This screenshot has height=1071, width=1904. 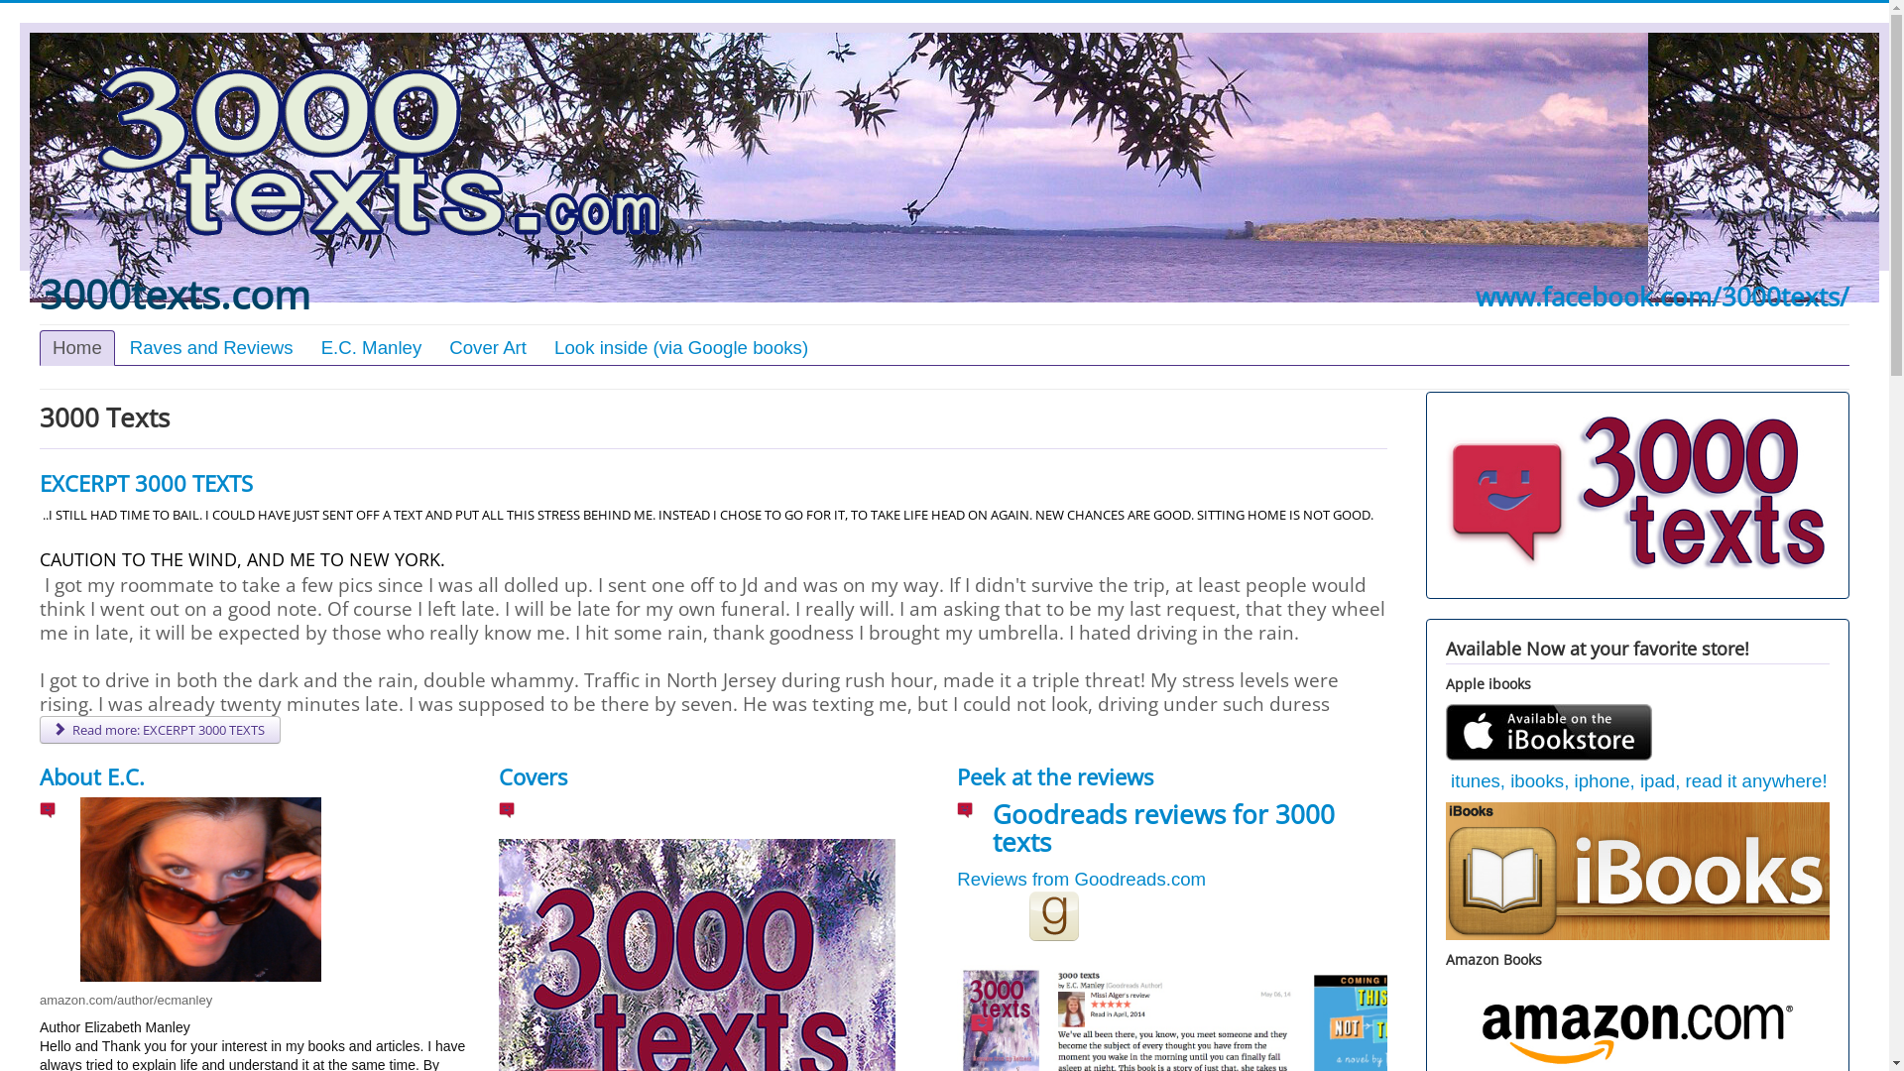 I want to click on itunes, ibooks, iphone, ipad, read it anywhere!, so click(x=1638, y=871).